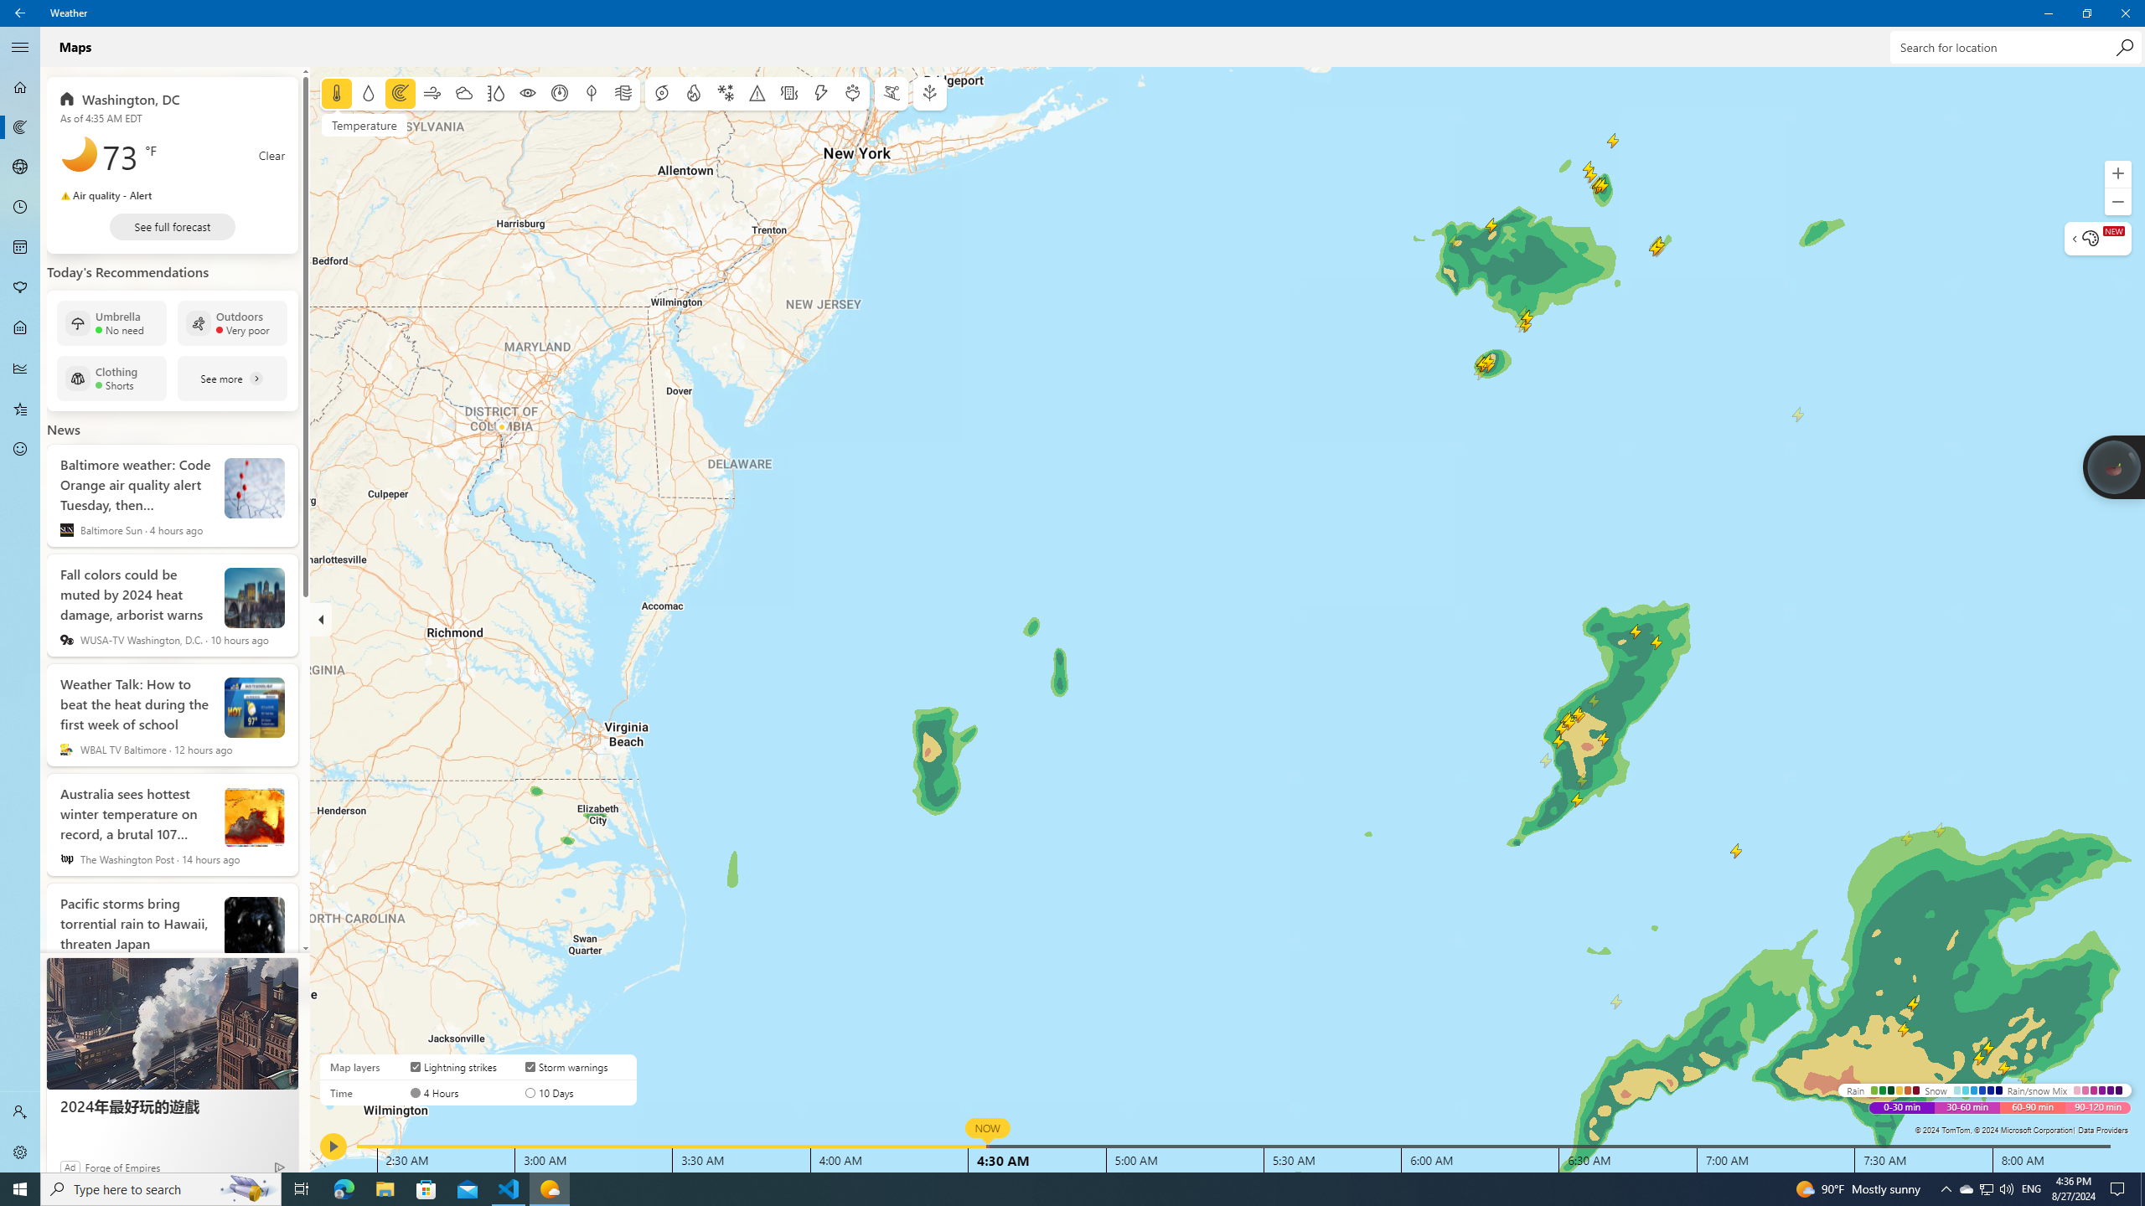 The image size is (2145, 1206). I want to click on Send Feedback - Not Selected, so click(20, 449).